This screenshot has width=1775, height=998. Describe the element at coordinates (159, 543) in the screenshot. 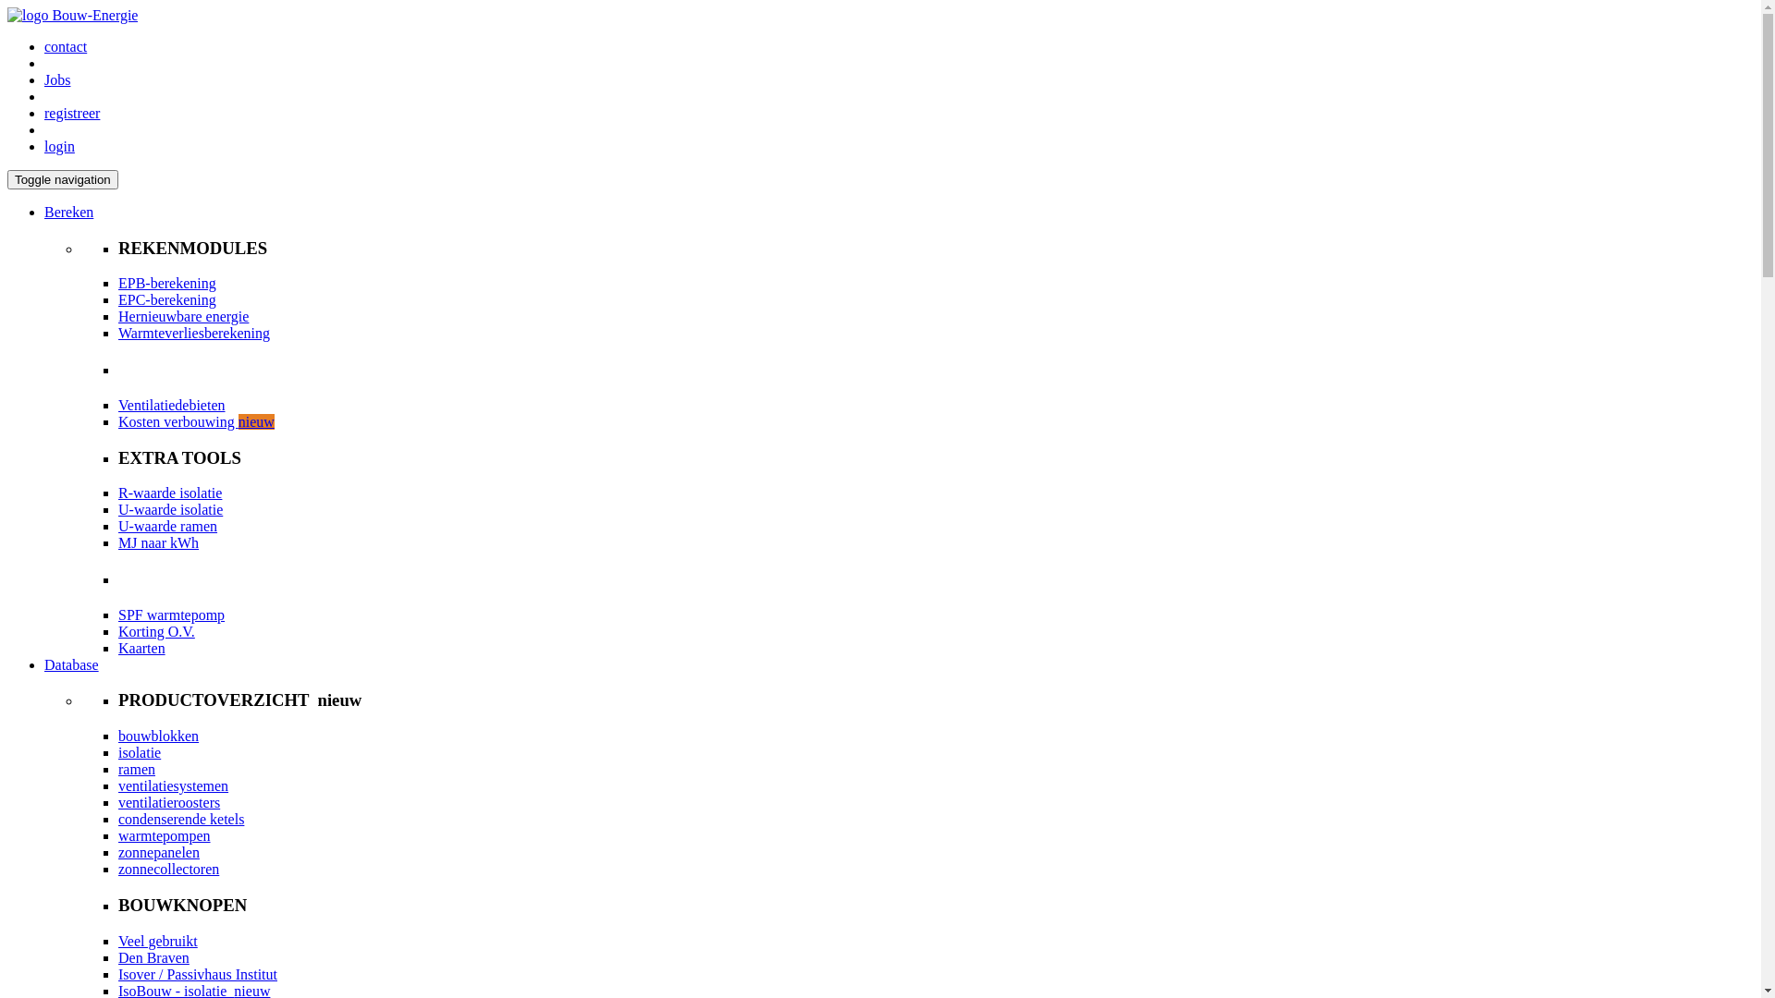

I see `MJ naar kWh` at that location.